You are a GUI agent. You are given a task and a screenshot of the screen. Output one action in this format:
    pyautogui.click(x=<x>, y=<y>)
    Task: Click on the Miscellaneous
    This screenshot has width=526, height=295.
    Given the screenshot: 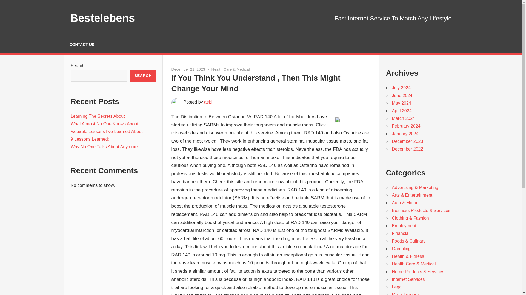 What is the action you would take?
    pyautogui.click(x=405, y=294)
    